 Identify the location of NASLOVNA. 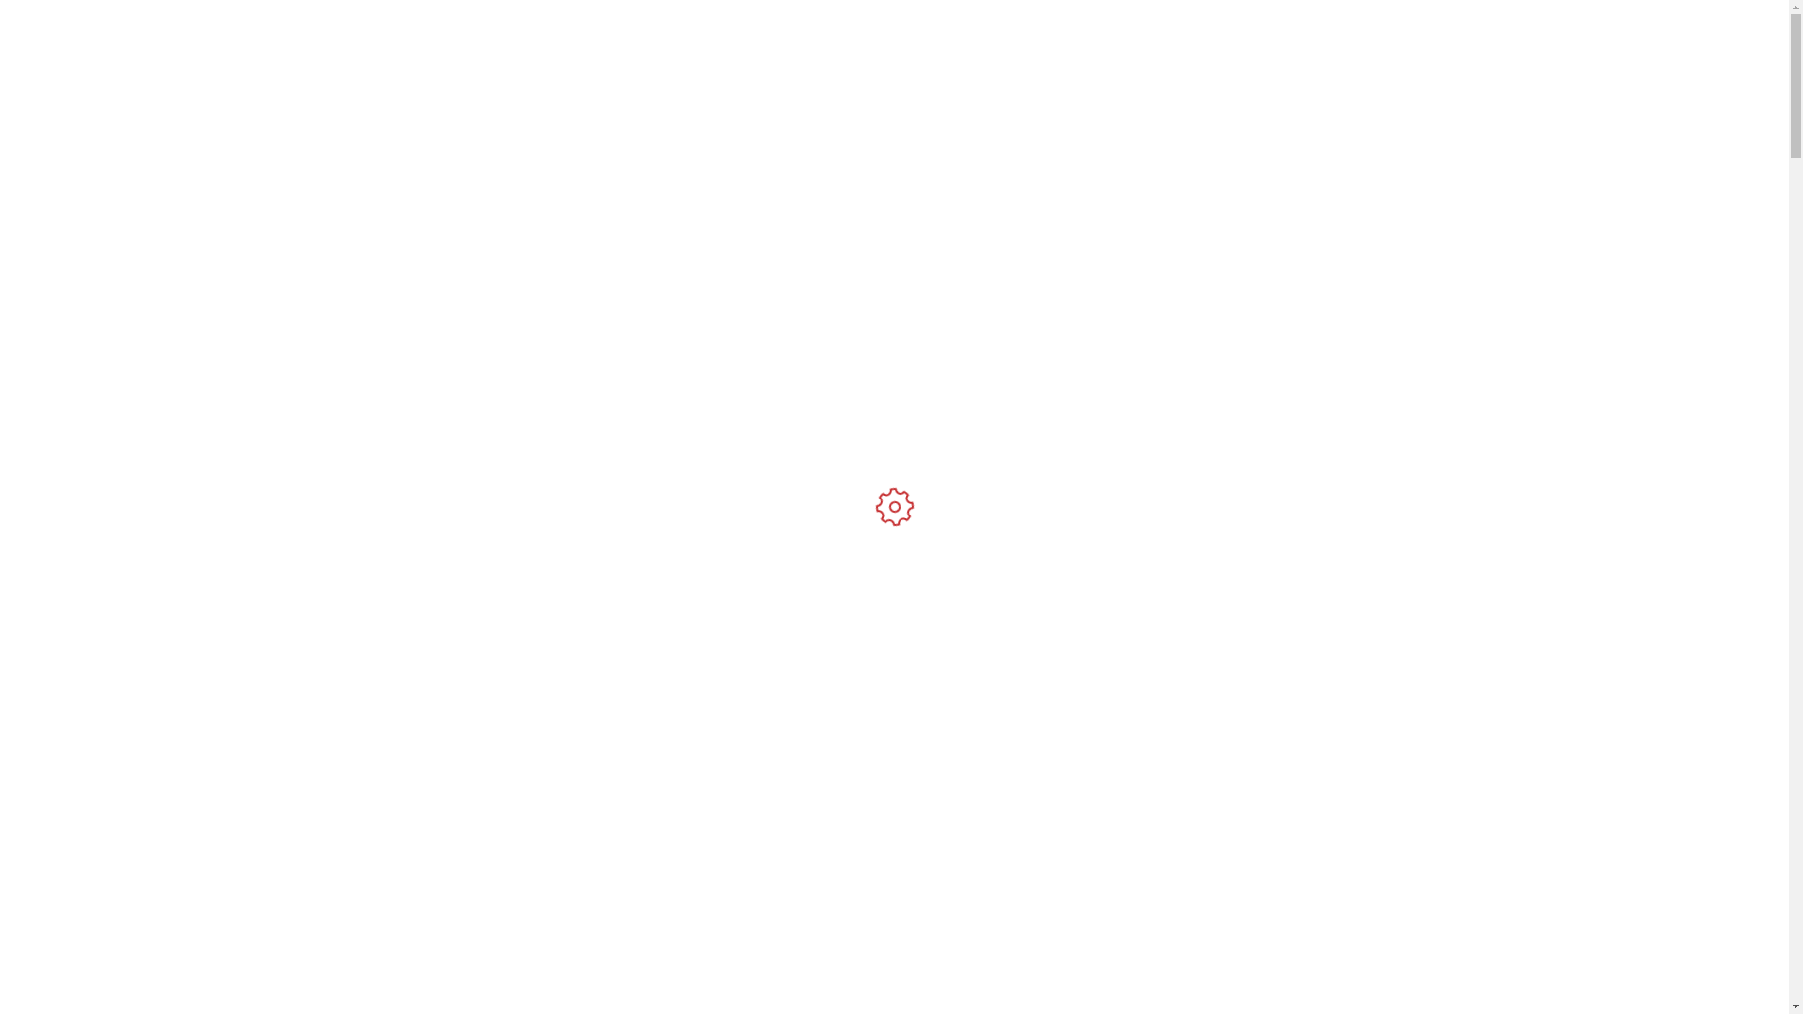
(1042, 61).